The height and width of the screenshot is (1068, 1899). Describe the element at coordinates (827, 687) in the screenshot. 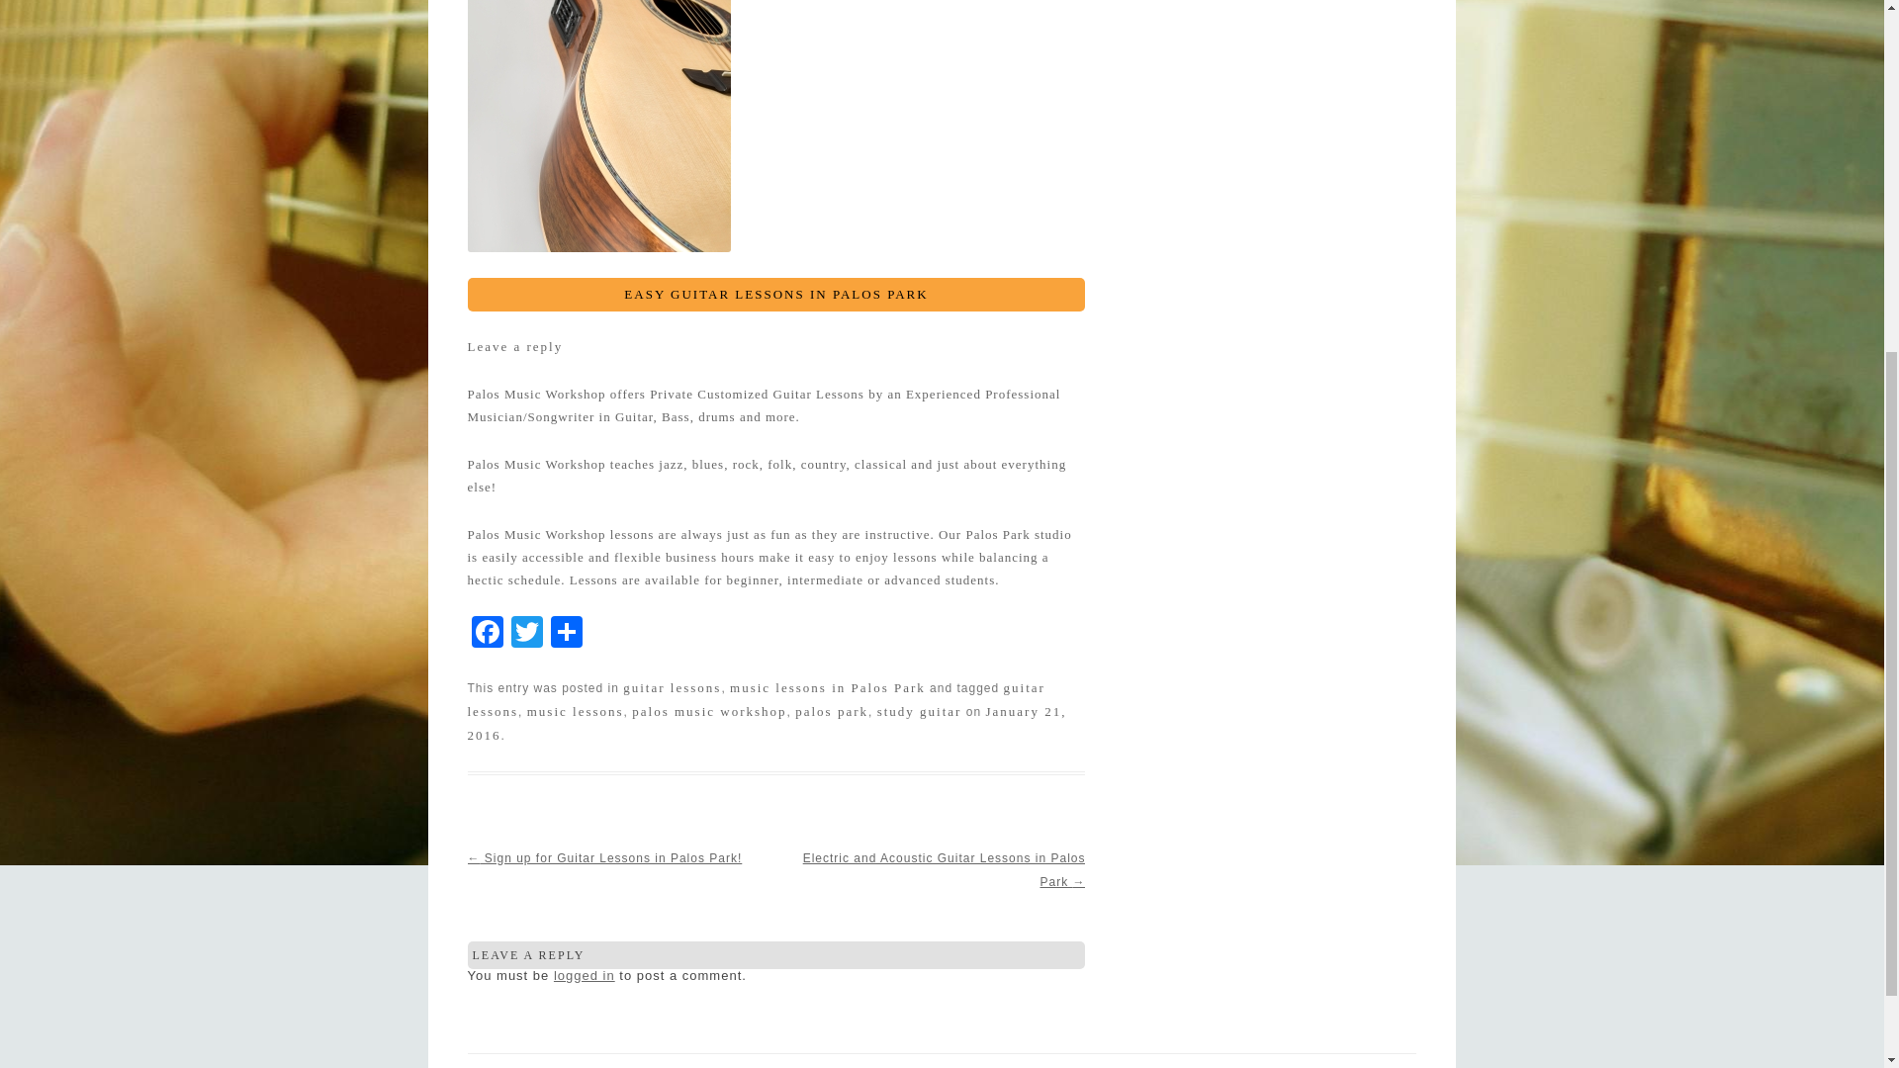

I see `music lessons in Palos Park` at that location.